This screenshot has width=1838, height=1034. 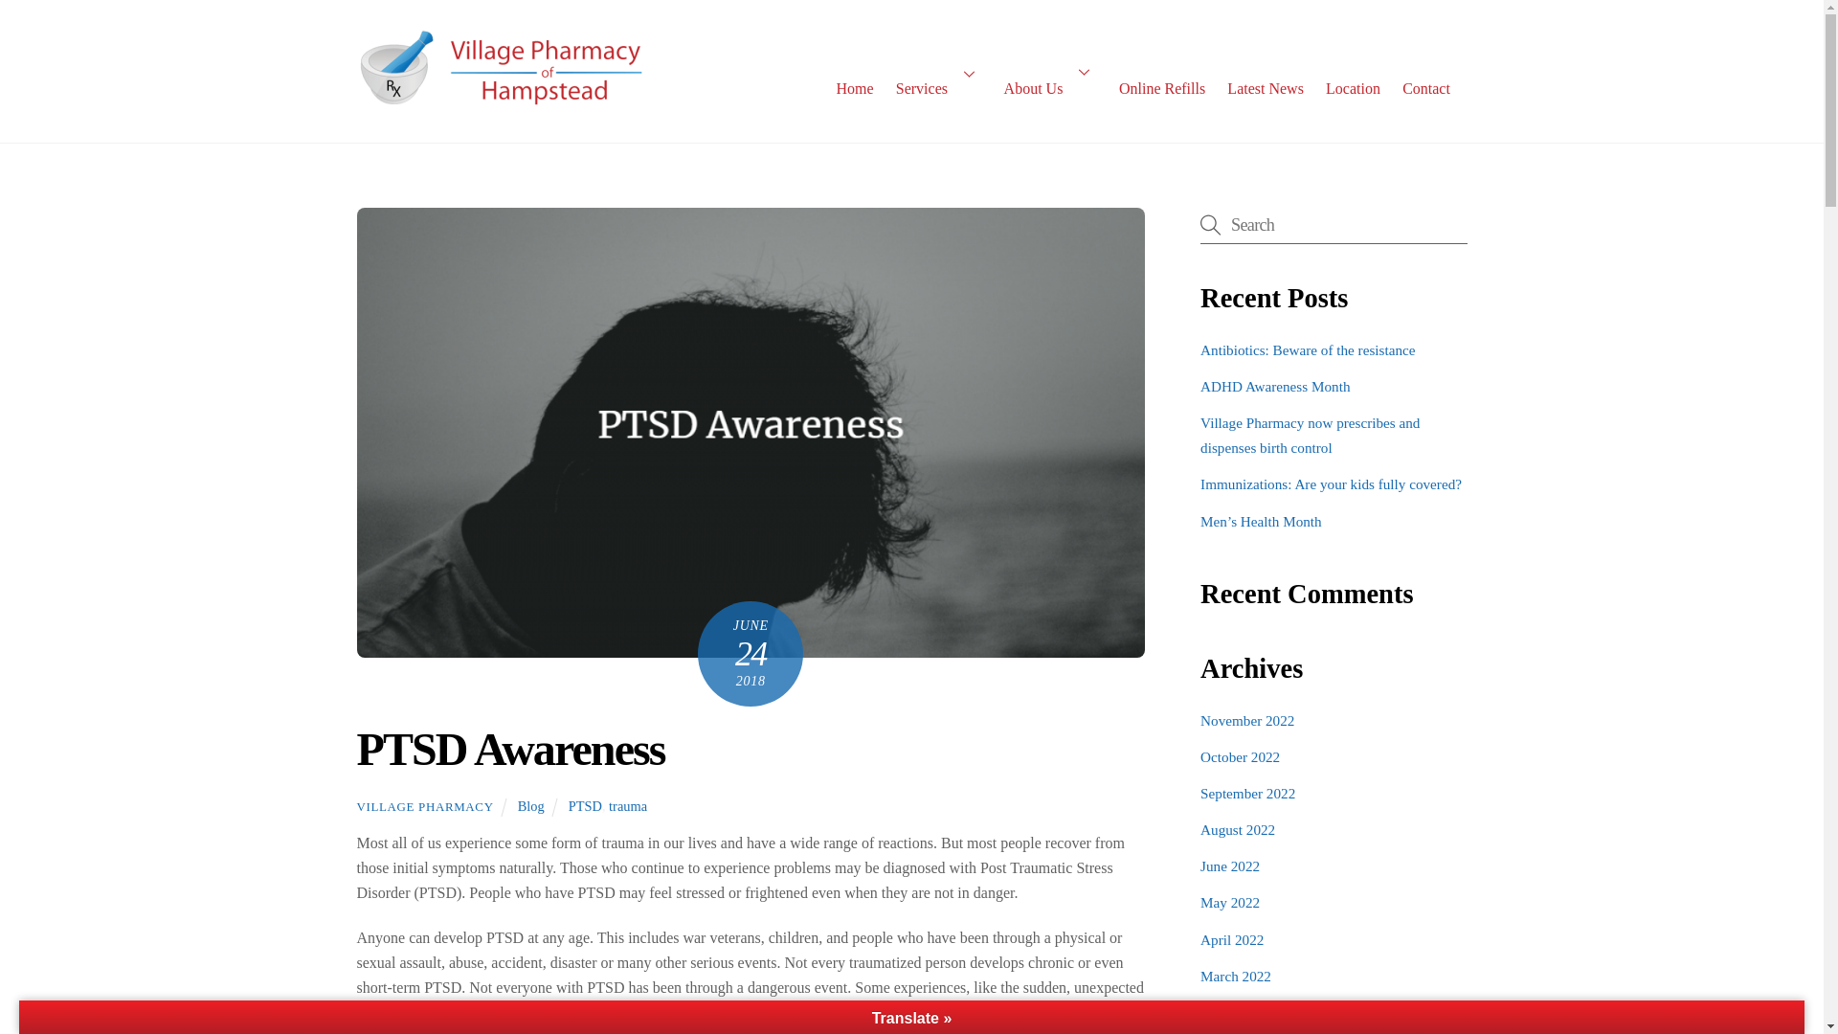 What do you see at coordinates (1274, 386) in the screenshot?
I see `ADHD Awareness Month` at bounding box center [1274, 386].